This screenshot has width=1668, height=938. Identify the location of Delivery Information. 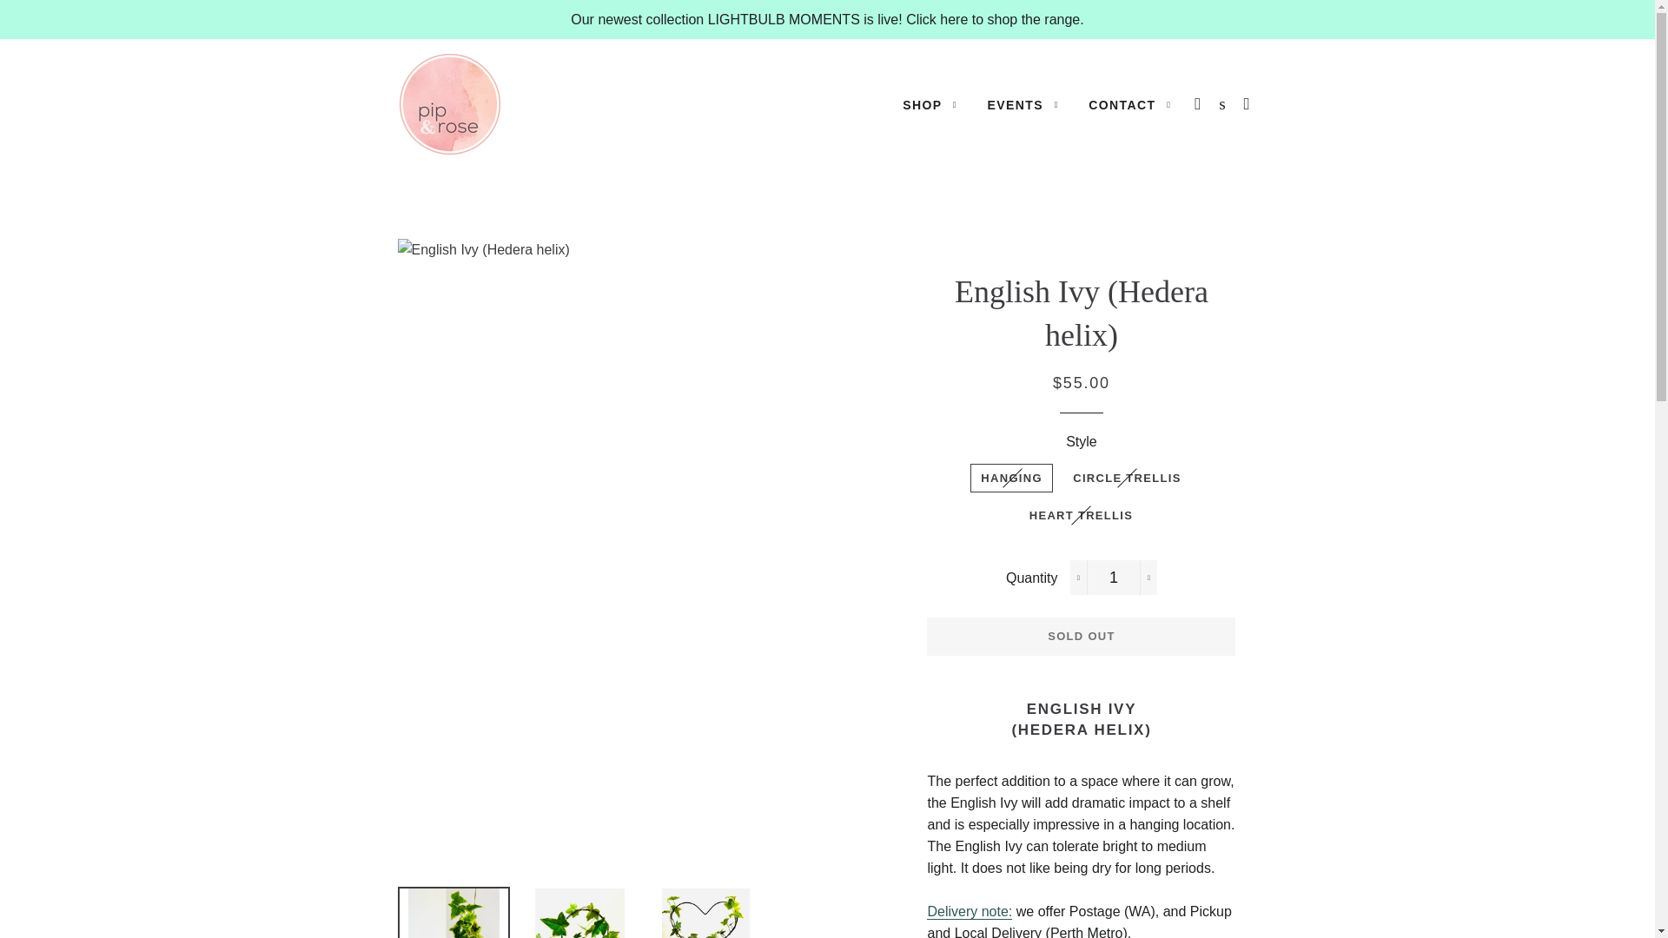
(970, 912).